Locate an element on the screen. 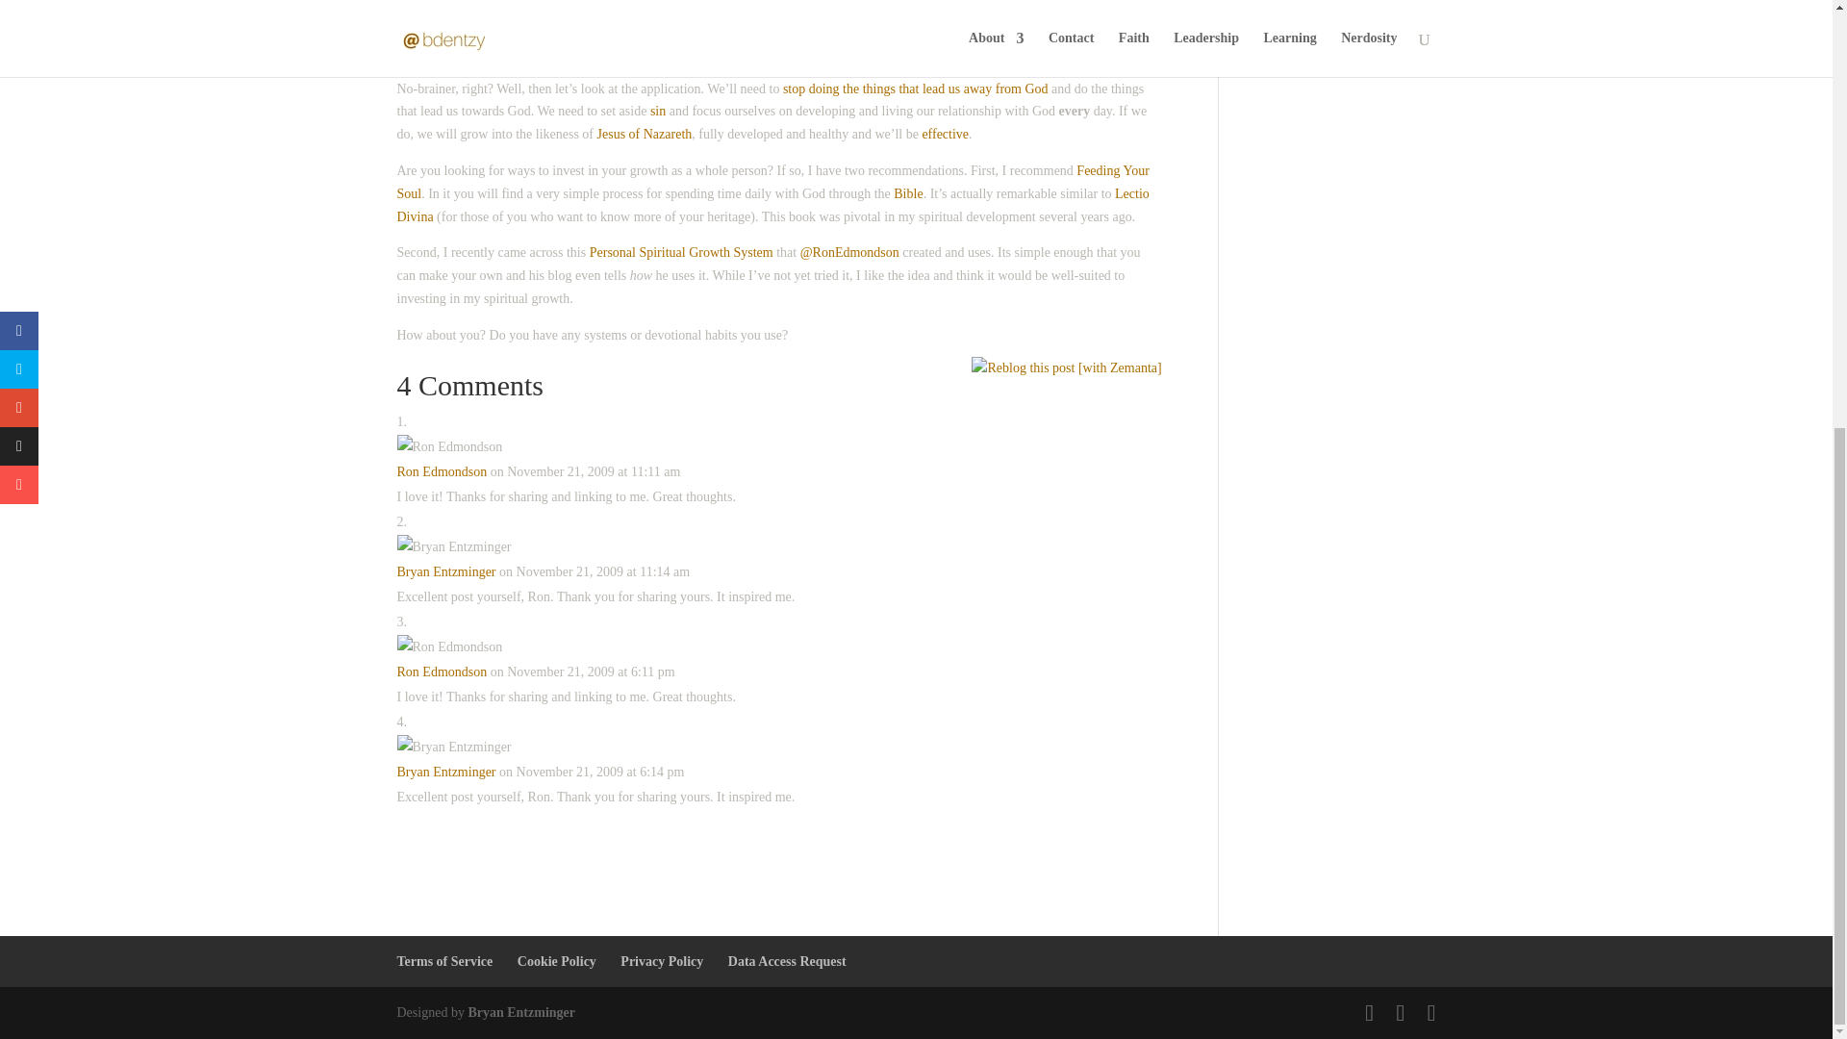  Feeding Your Soul is located at coordinates (772, 182).